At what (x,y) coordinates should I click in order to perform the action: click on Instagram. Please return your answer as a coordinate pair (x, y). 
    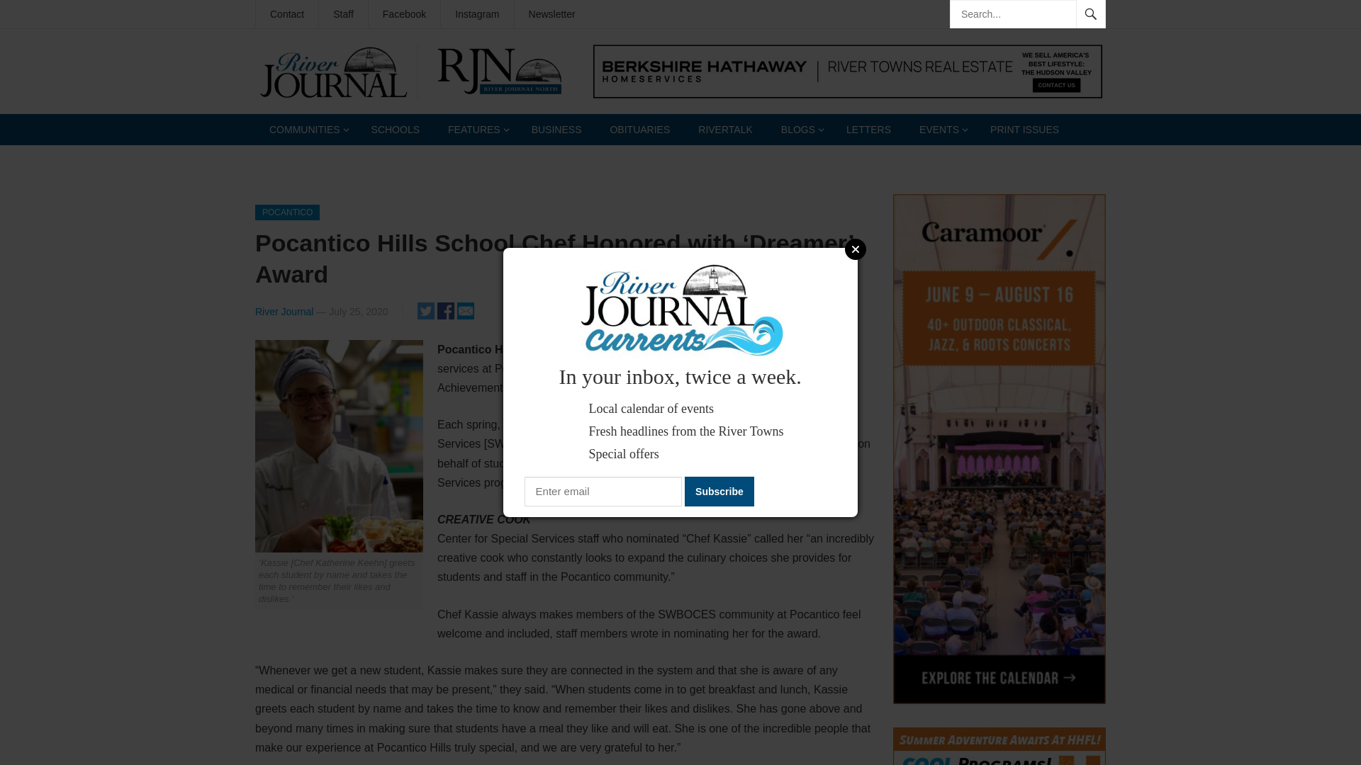
    Looking at the image, I should click on (476, 14).